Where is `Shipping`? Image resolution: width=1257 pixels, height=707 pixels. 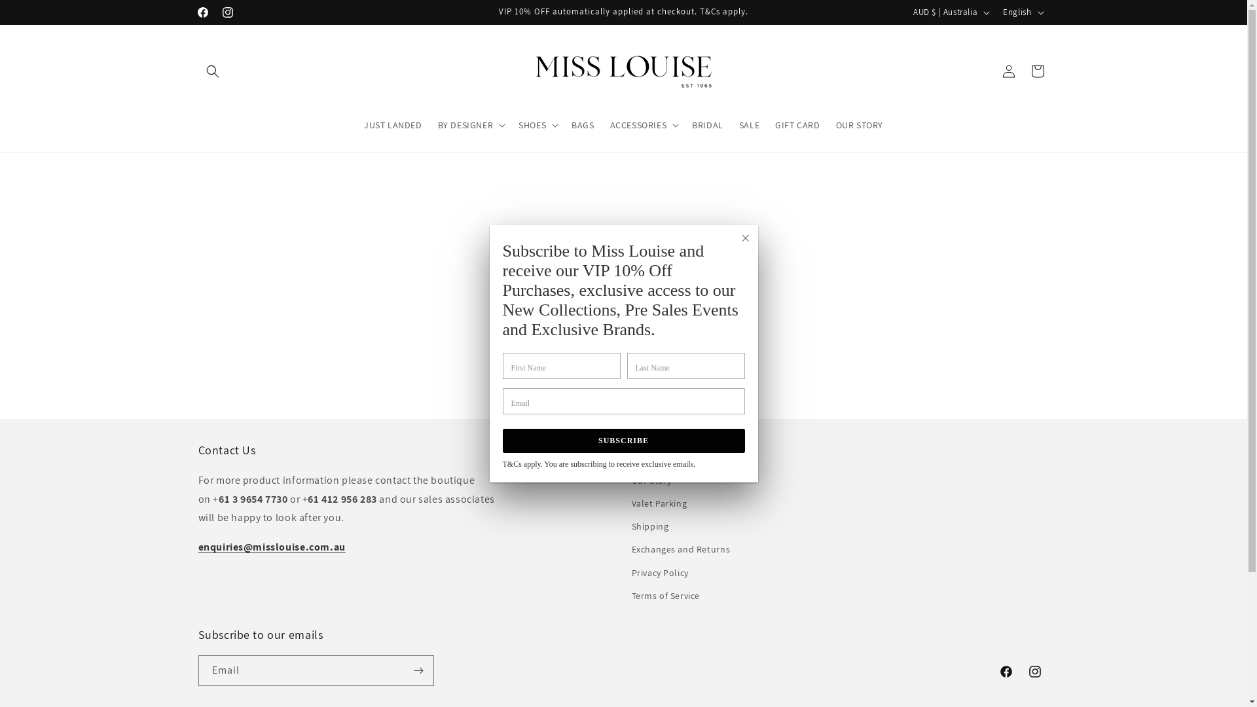
Shipping is located at coordinates (649, 526).